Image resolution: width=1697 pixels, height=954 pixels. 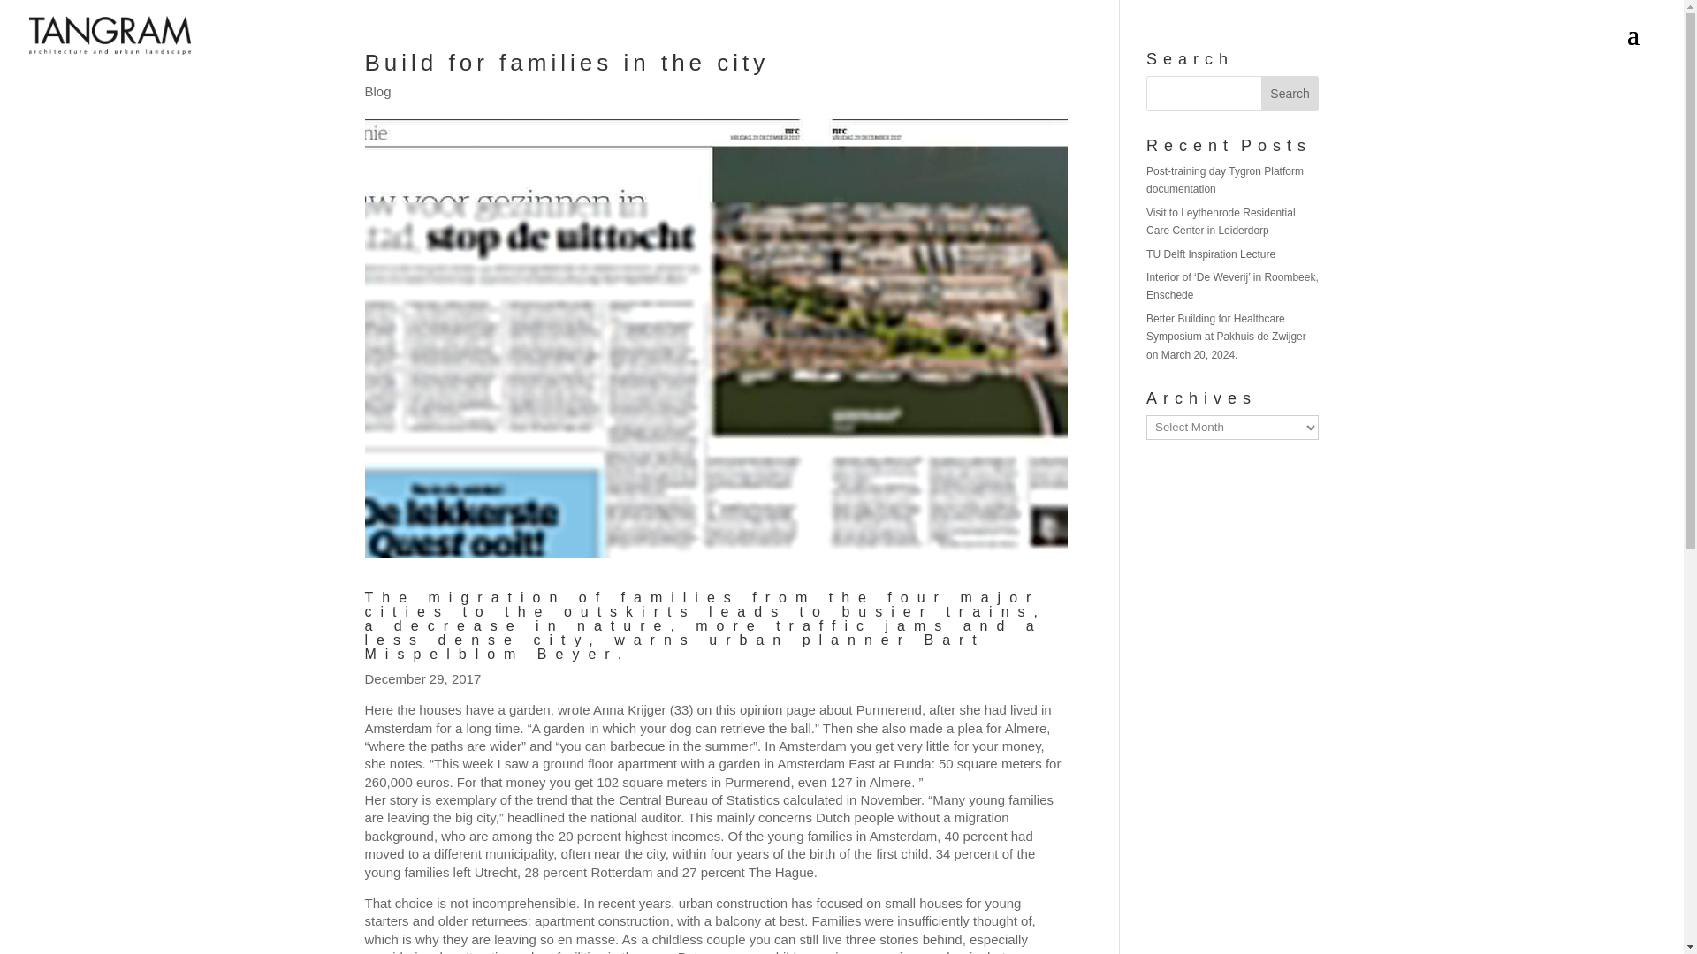 What do you see at coordinates (377, 92) in the screenshot?
I see `Blog` at bounding box center [377, 92].